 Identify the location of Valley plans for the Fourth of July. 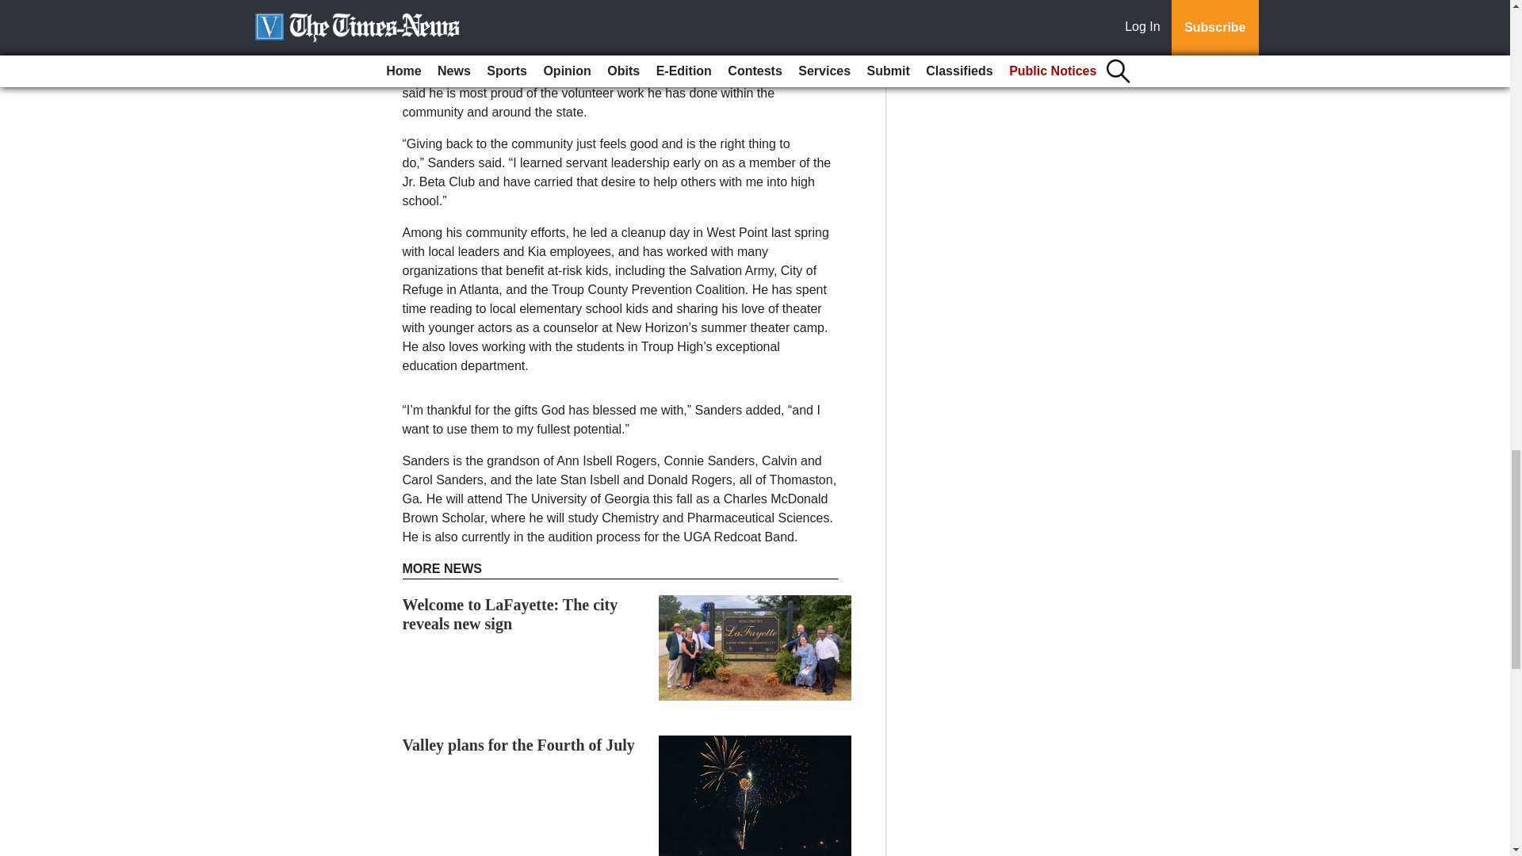
(518, 745).